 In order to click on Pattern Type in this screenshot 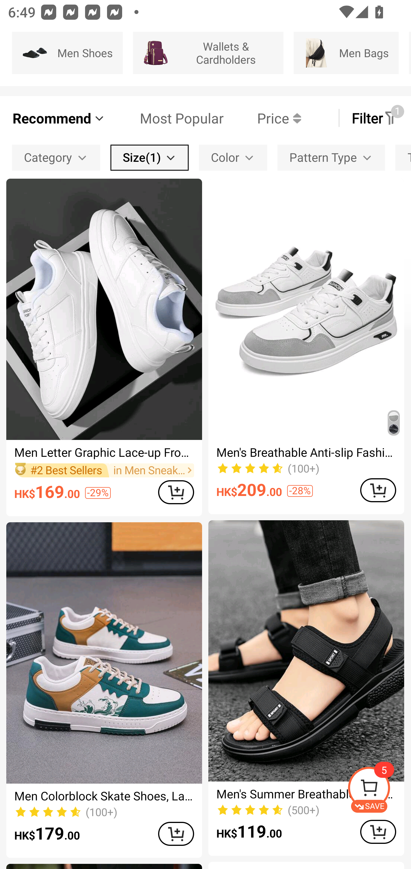, I will do `click(331, 157)`.